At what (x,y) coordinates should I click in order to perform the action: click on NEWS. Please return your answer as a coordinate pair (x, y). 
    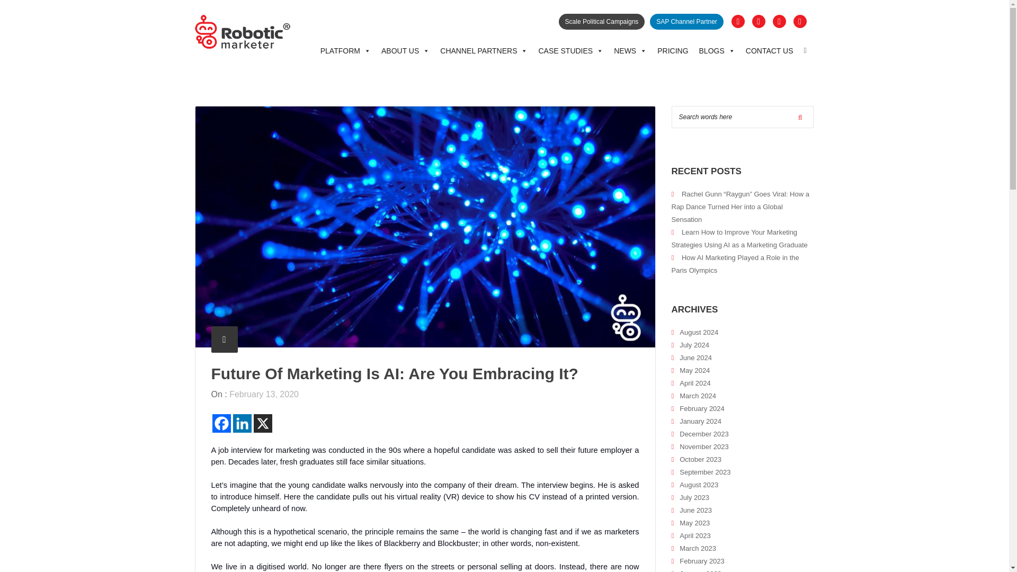
    Looking at the image, I should click on (630, 51).